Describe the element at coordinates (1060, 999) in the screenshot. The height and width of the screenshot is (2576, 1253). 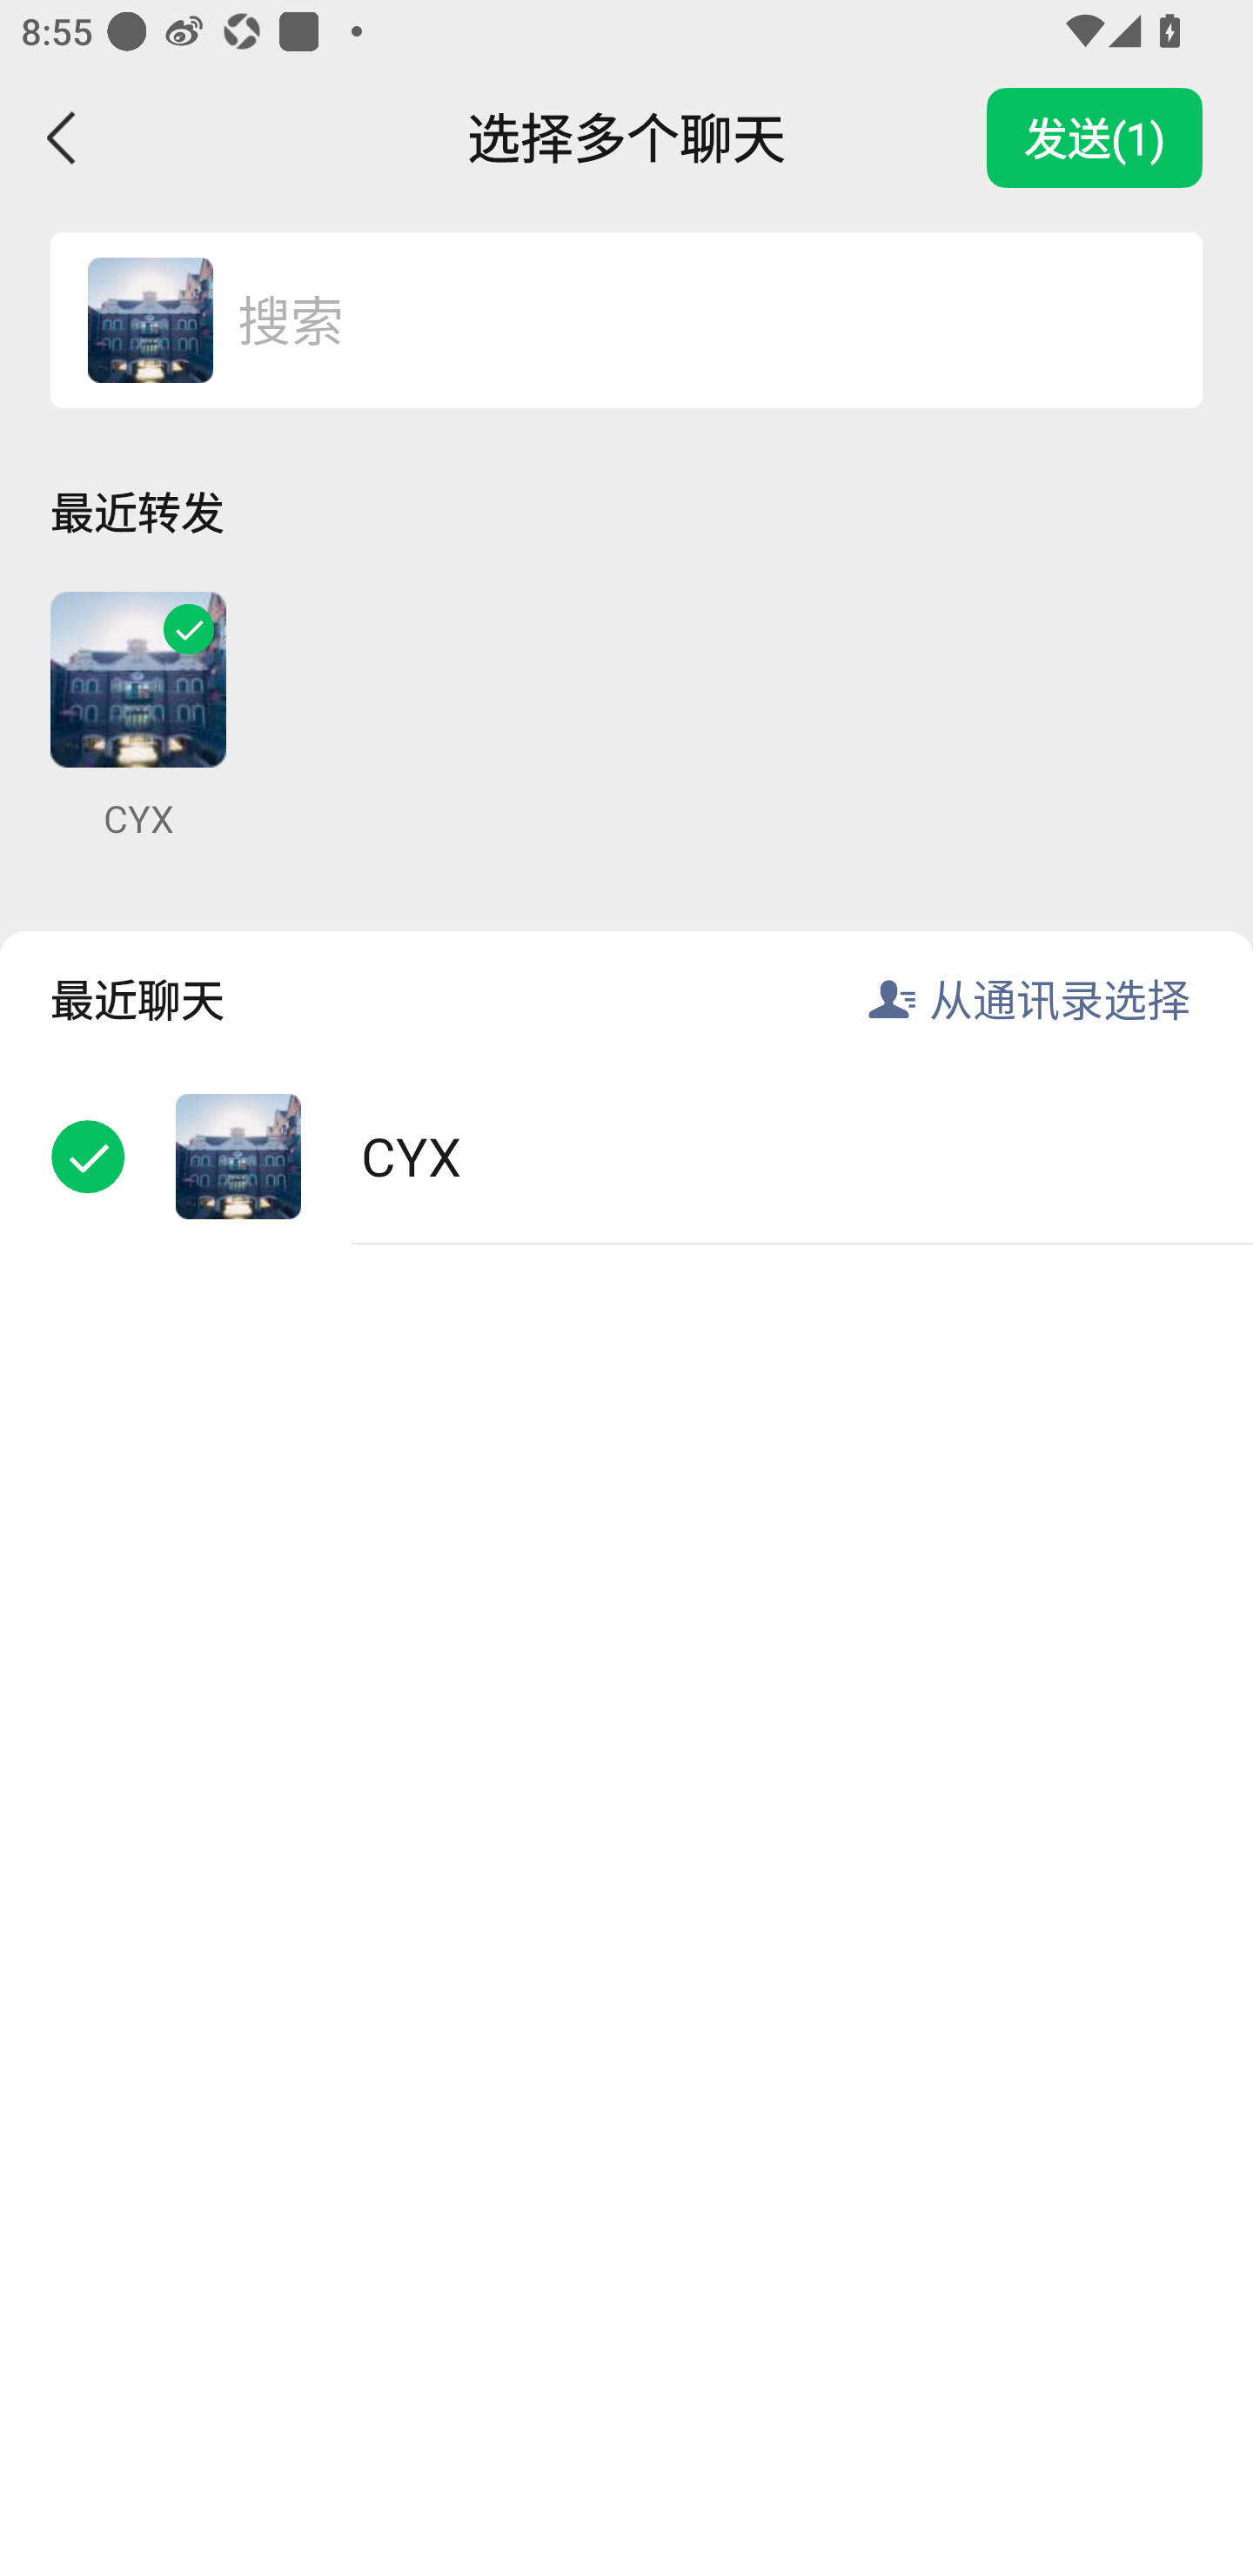
I see `从通讯录选择` at that location.